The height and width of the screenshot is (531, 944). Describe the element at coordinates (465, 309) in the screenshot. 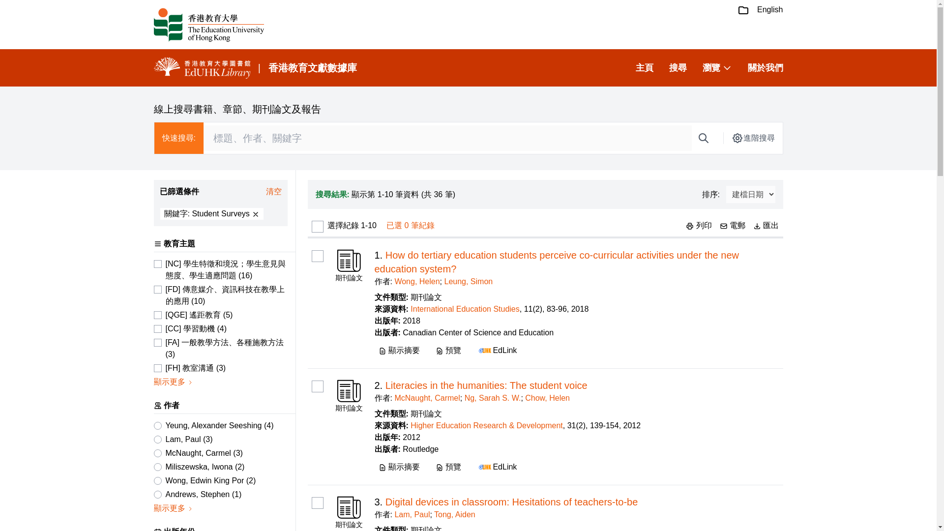

I see `International Education Studies` at that location.